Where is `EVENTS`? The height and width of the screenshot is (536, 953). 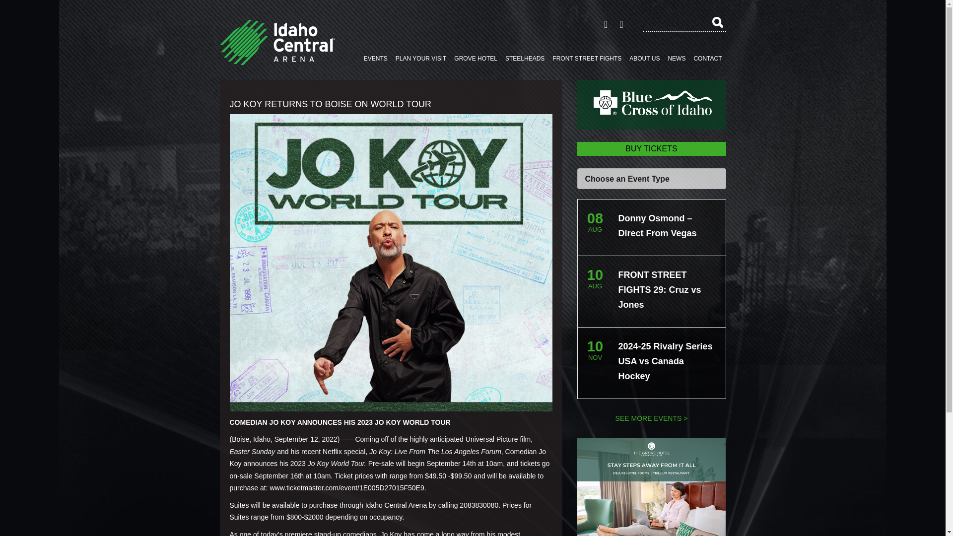 EVENTS is located at coordinates (376, 58).